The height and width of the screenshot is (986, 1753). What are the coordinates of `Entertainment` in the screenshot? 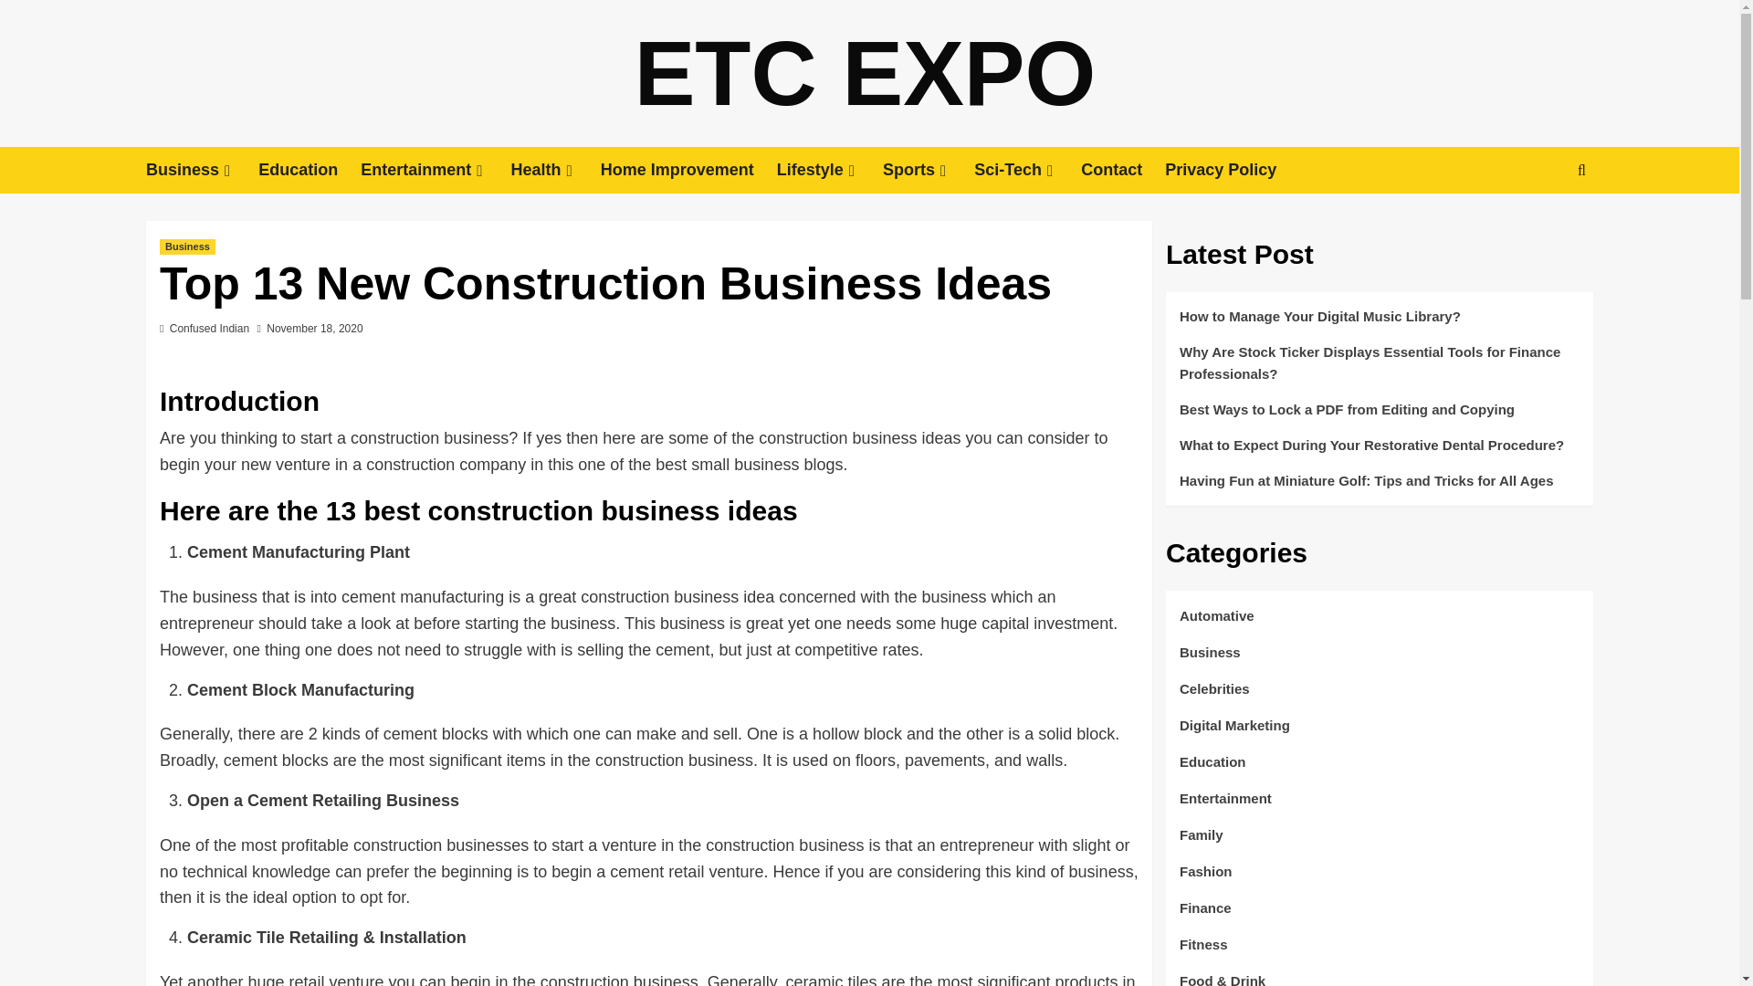 It's located at (435, 170).